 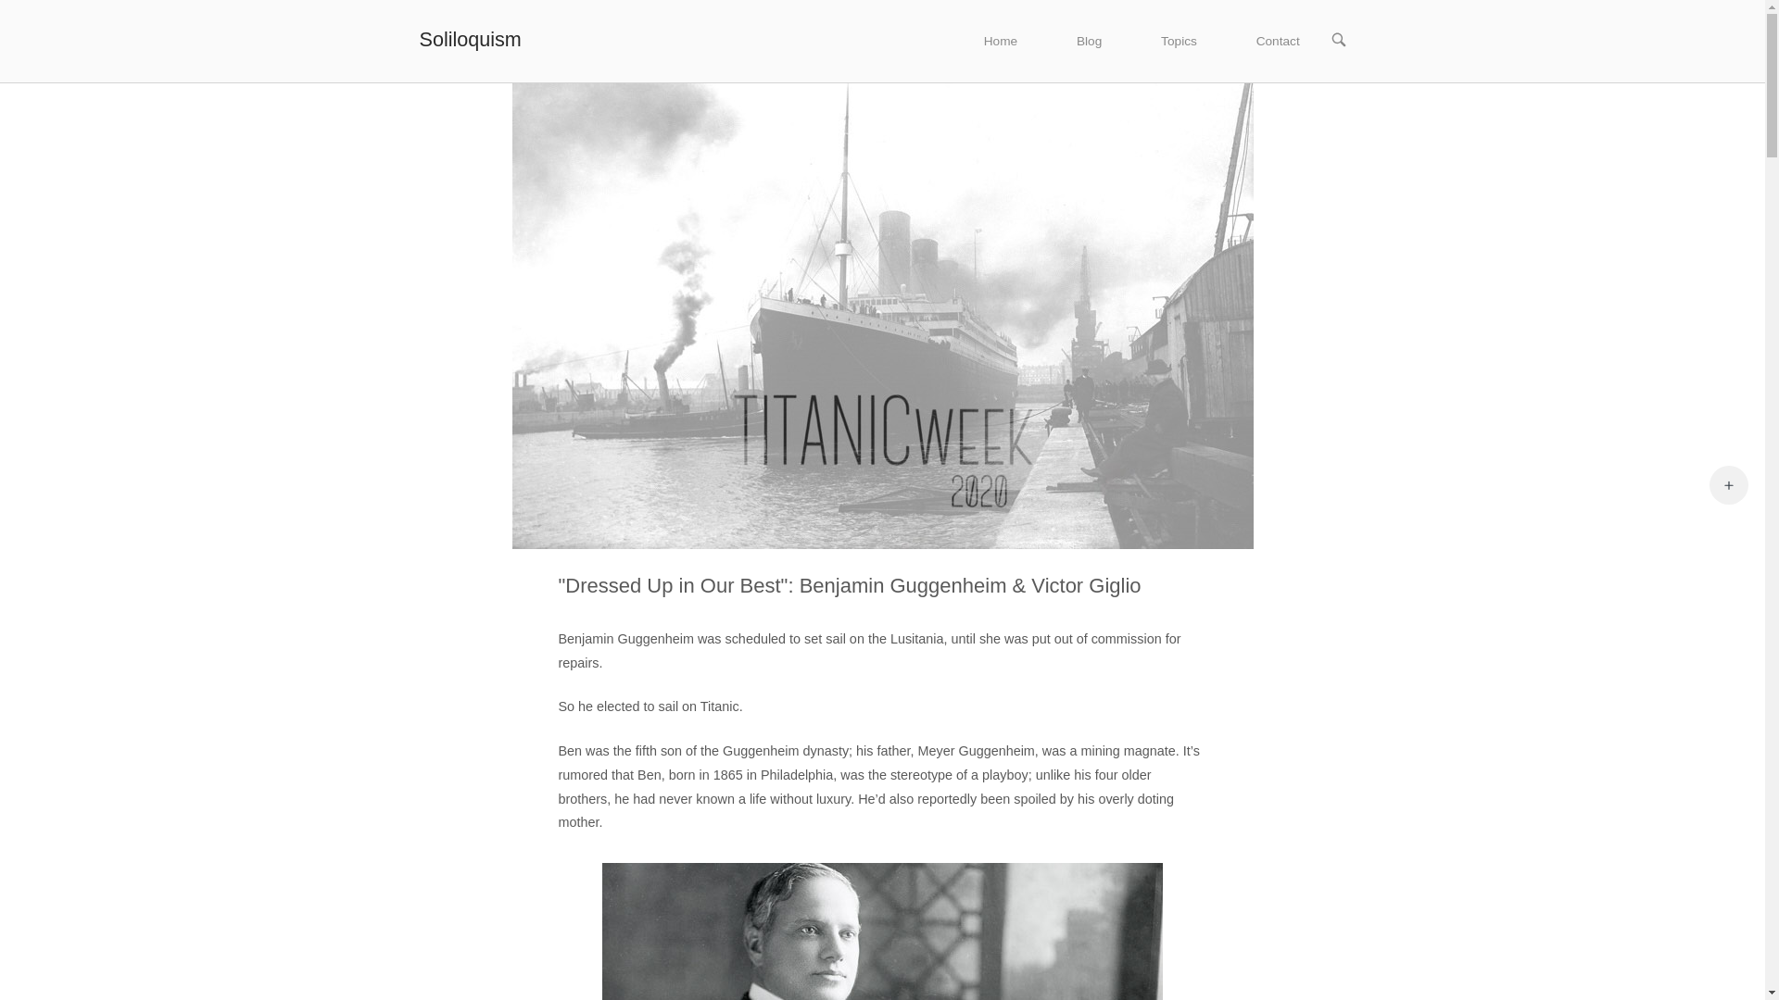 What do you see at coordinates (1090, 41) in the screenshot?
I see `Blog` at bounding box center [1090, 41].